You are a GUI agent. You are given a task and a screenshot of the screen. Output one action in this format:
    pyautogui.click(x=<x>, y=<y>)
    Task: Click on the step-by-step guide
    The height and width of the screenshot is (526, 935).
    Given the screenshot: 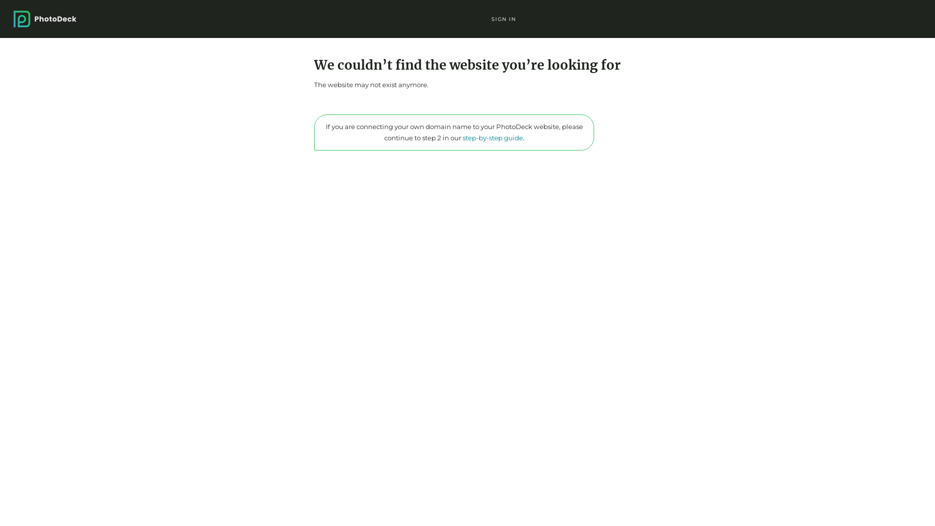 What is the action you would take?
    pyautogui.click(x=493, y=138)
    